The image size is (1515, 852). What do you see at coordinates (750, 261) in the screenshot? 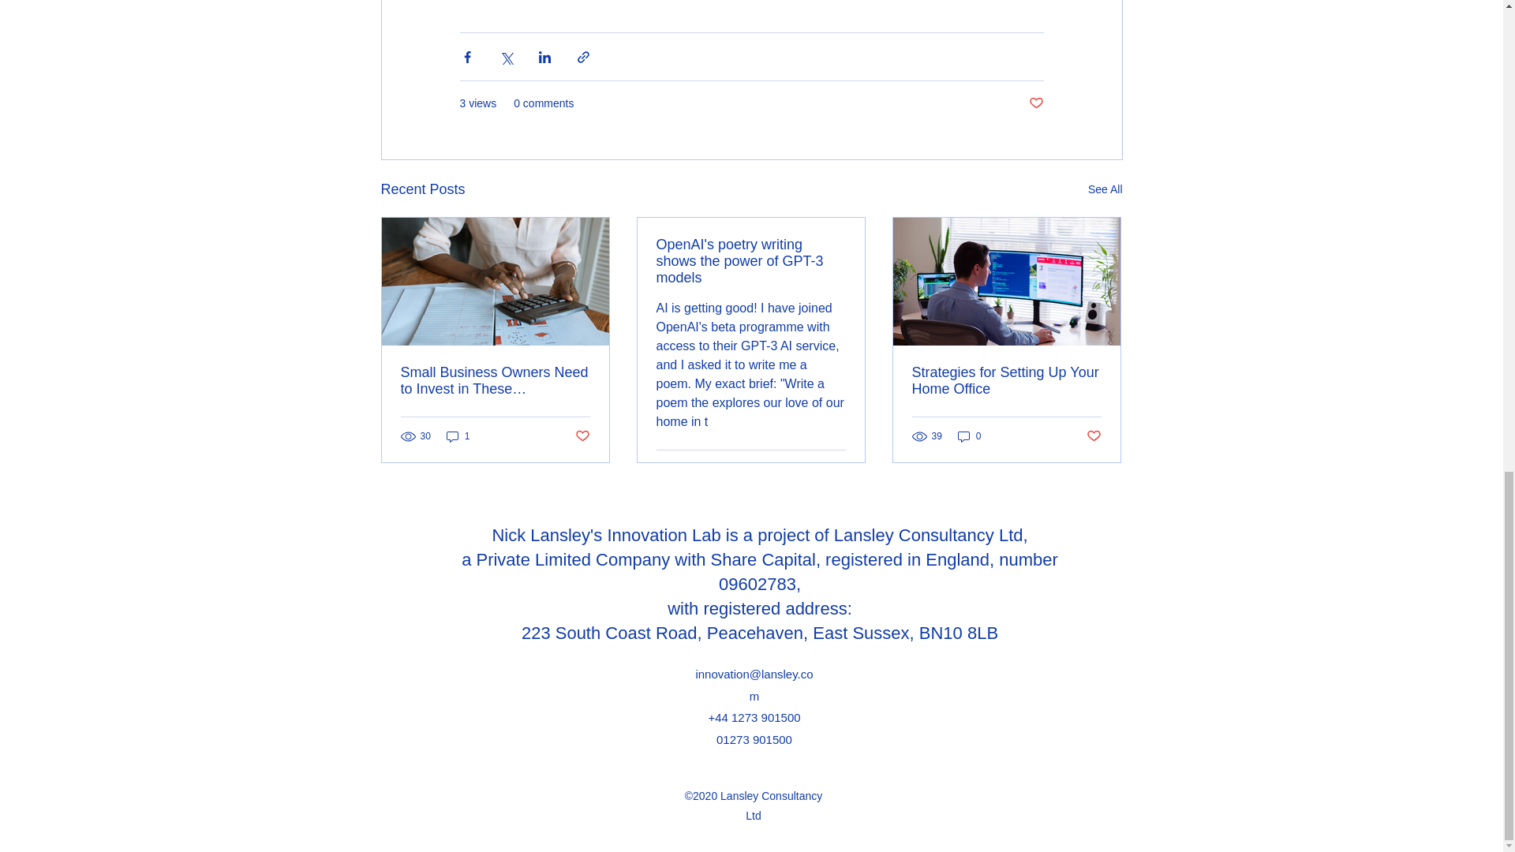
I see `OpenAI's poetry writing shows the power of GPT-3 models` at bounding box center [750, 261].